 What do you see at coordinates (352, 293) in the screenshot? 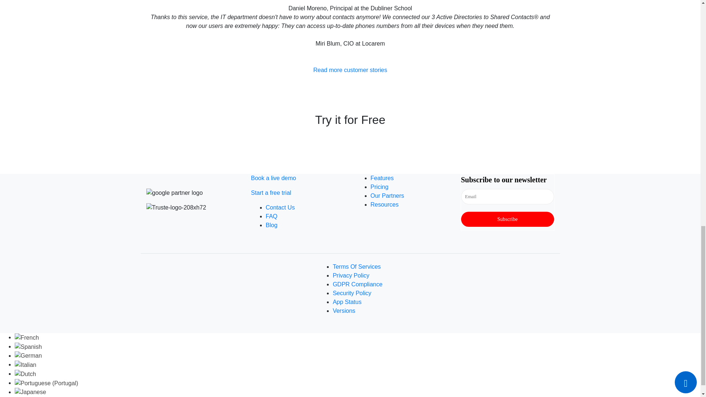
I see `Security Policy` at bounding box center [352, 293].